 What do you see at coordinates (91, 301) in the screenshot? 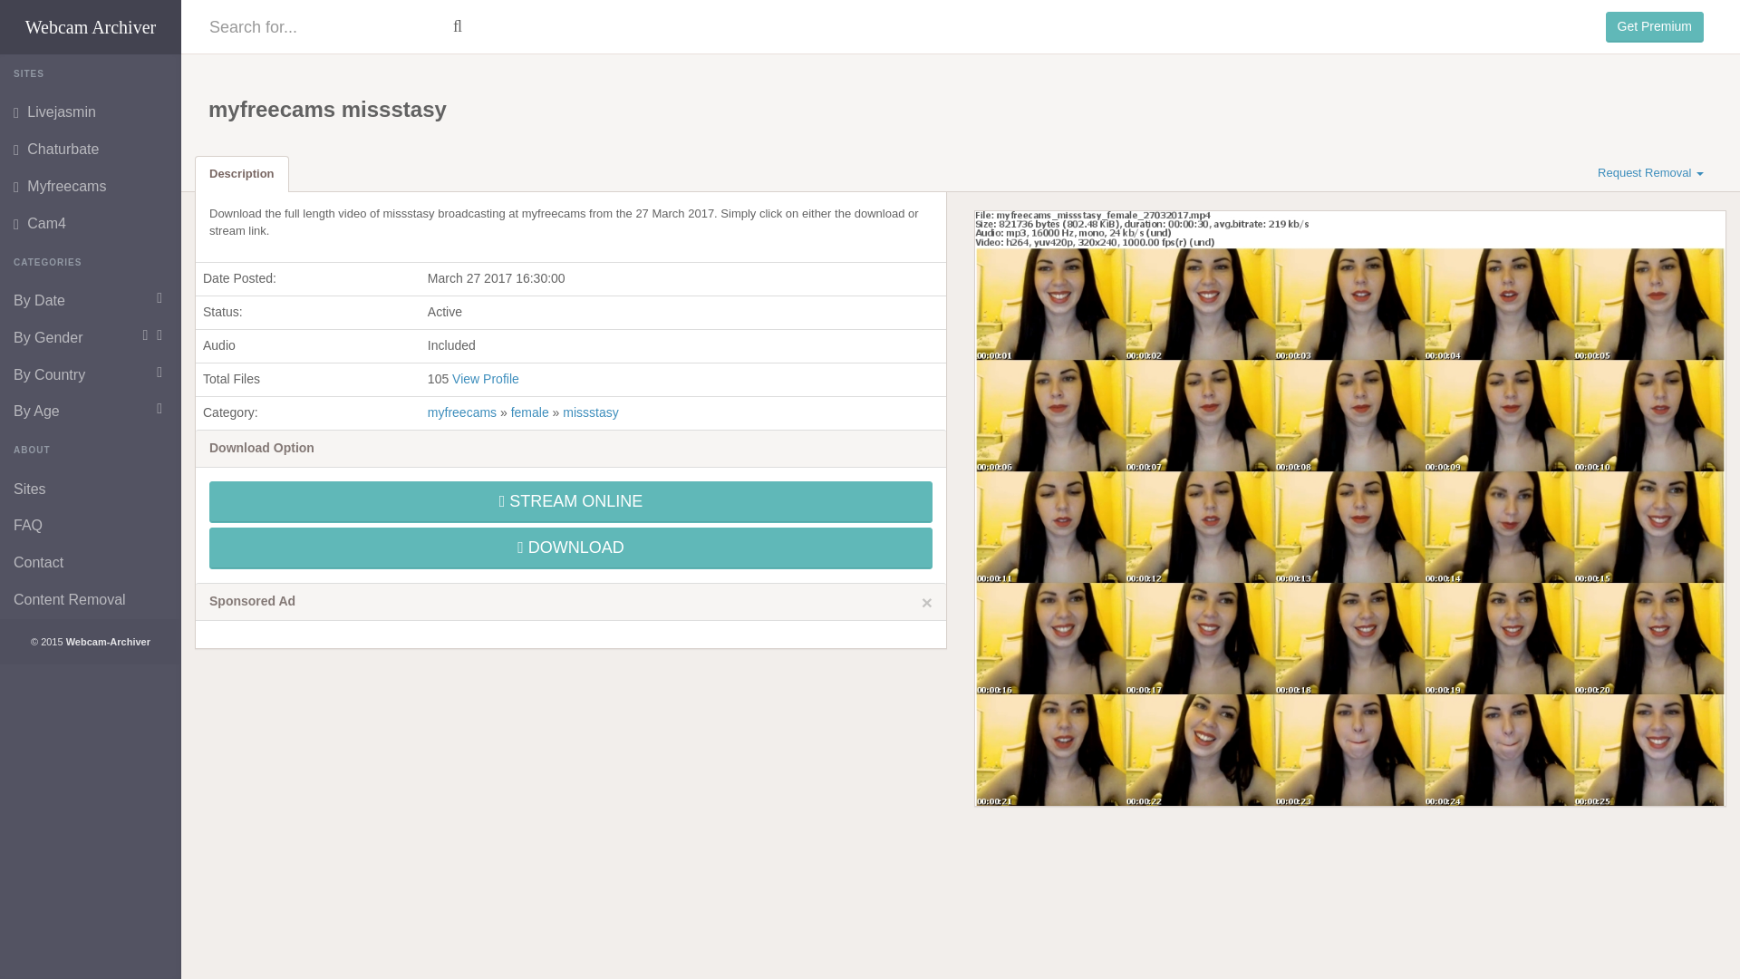
I see `By Date` at bounding box center [91, 301].